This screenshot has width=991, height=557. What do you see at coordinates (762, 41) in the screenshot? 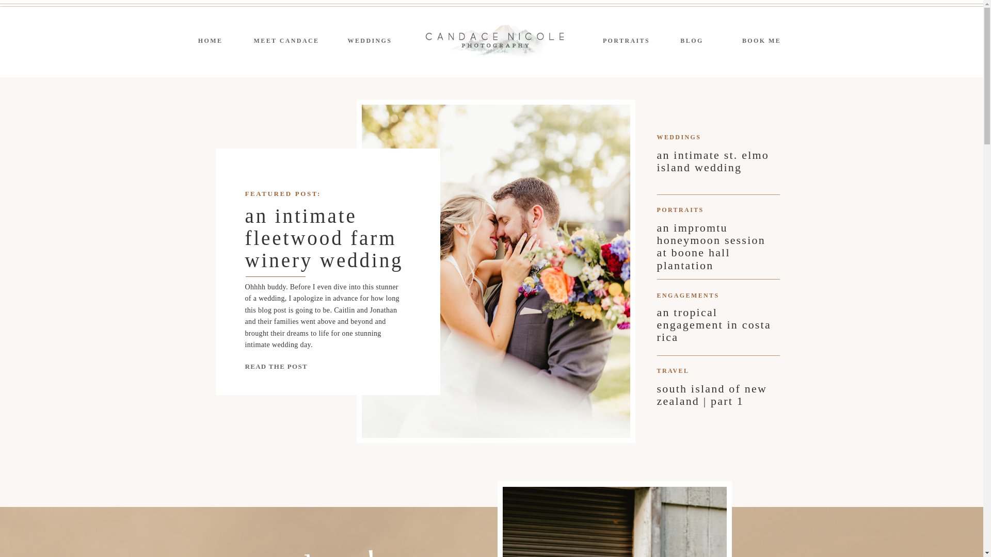
I see `BOOK ME` at bounding box center [762, 41].